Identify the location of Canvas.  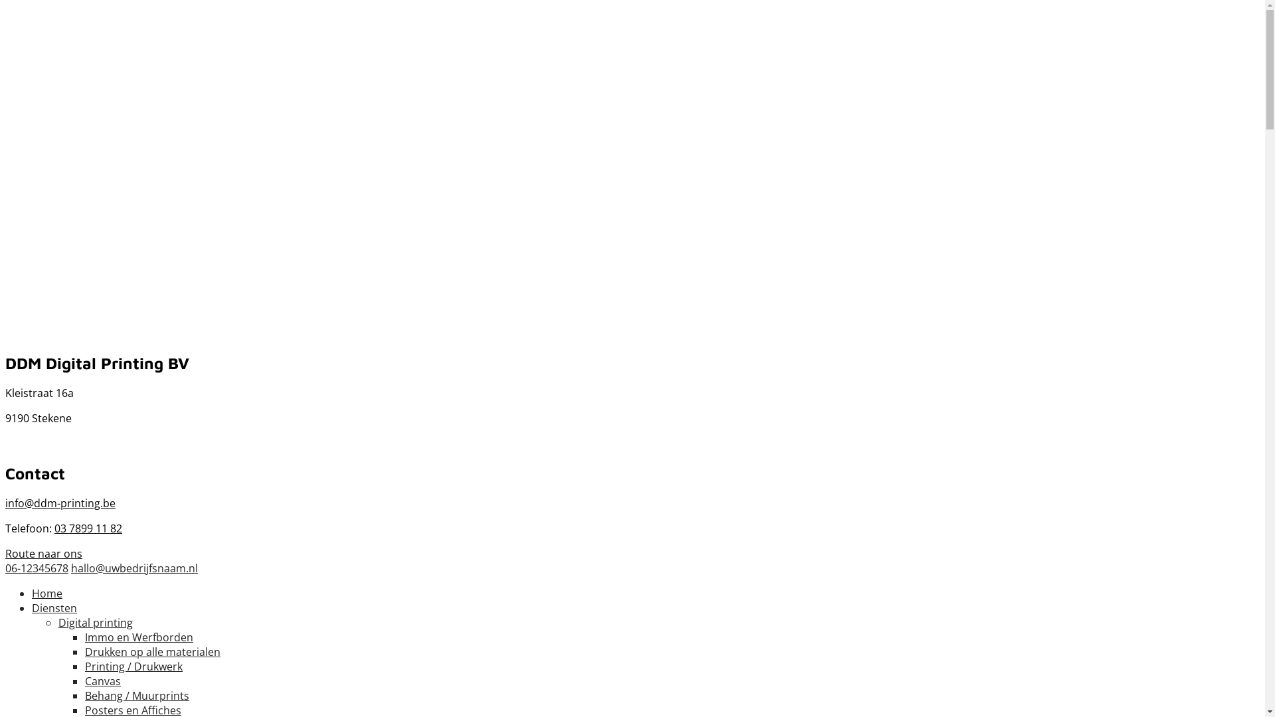
(103, 681).